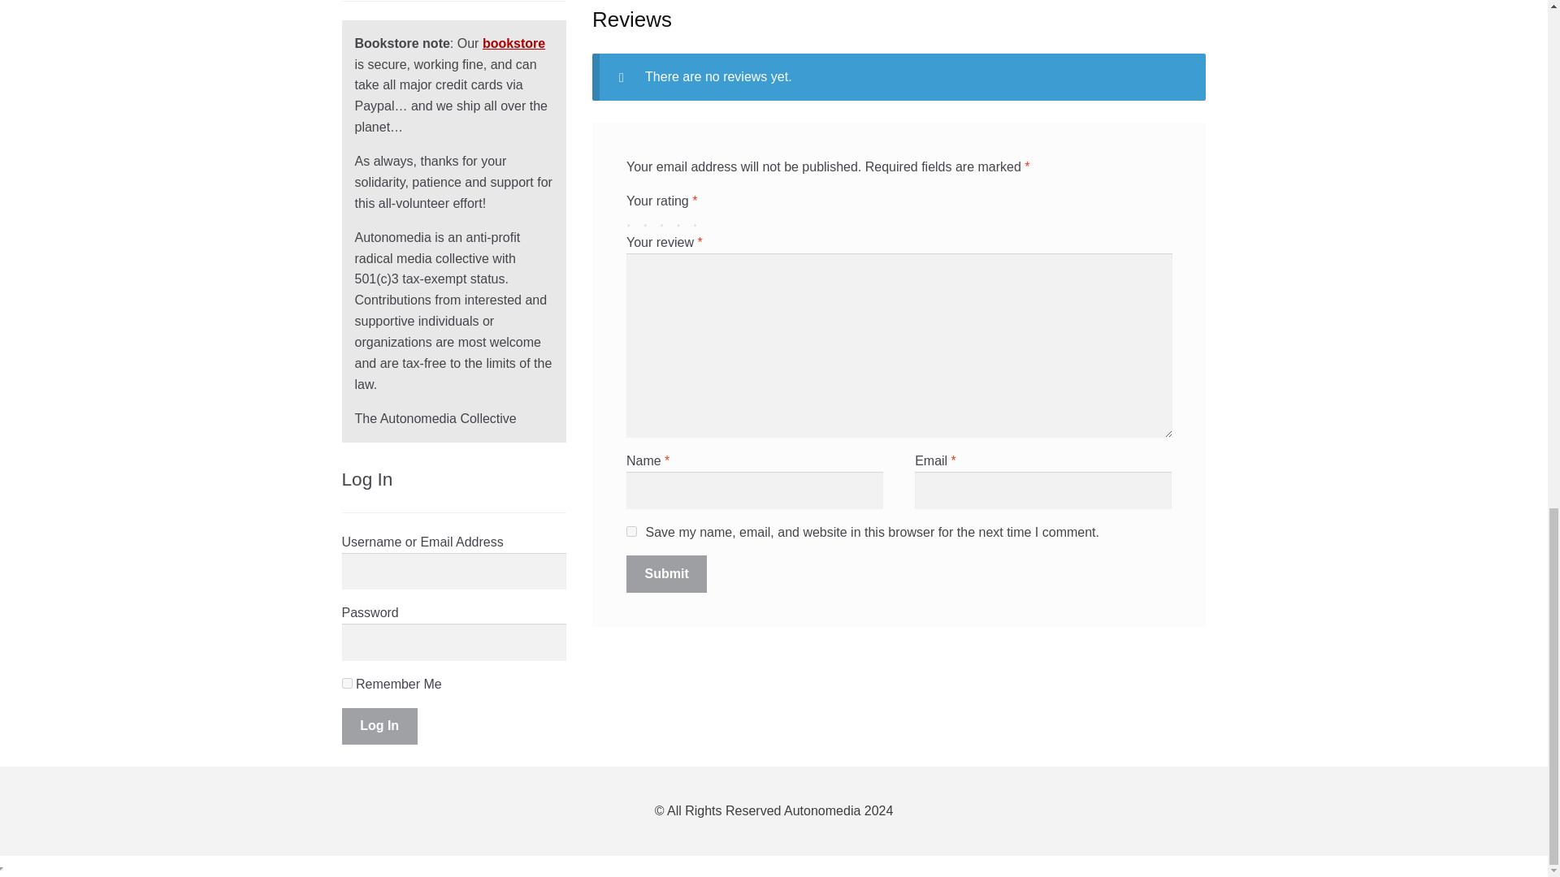 This screenshot has width=1560, height=877. I want to click on 1, so click(633, 219).